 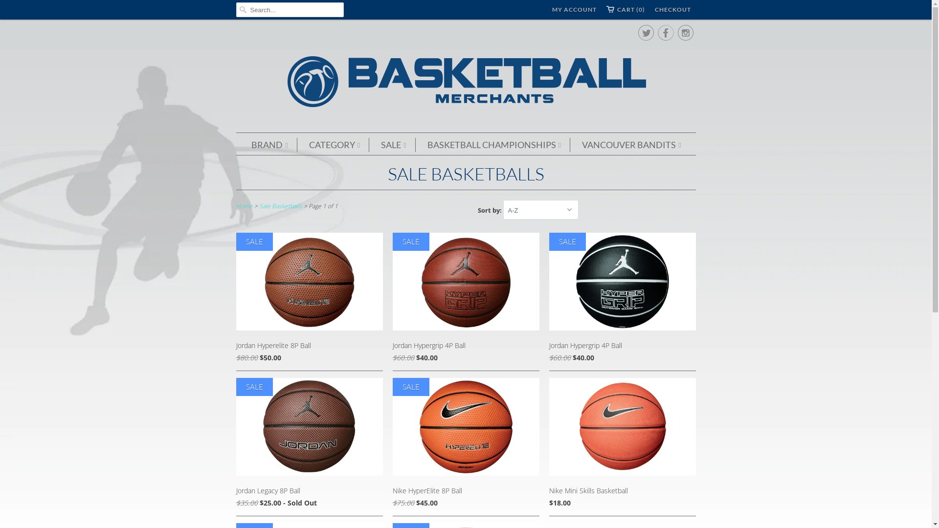 What do you see at coordinates (281, 206) in the screenshot?
I see `Sale Basketballs` at bounding box center [281, 206].